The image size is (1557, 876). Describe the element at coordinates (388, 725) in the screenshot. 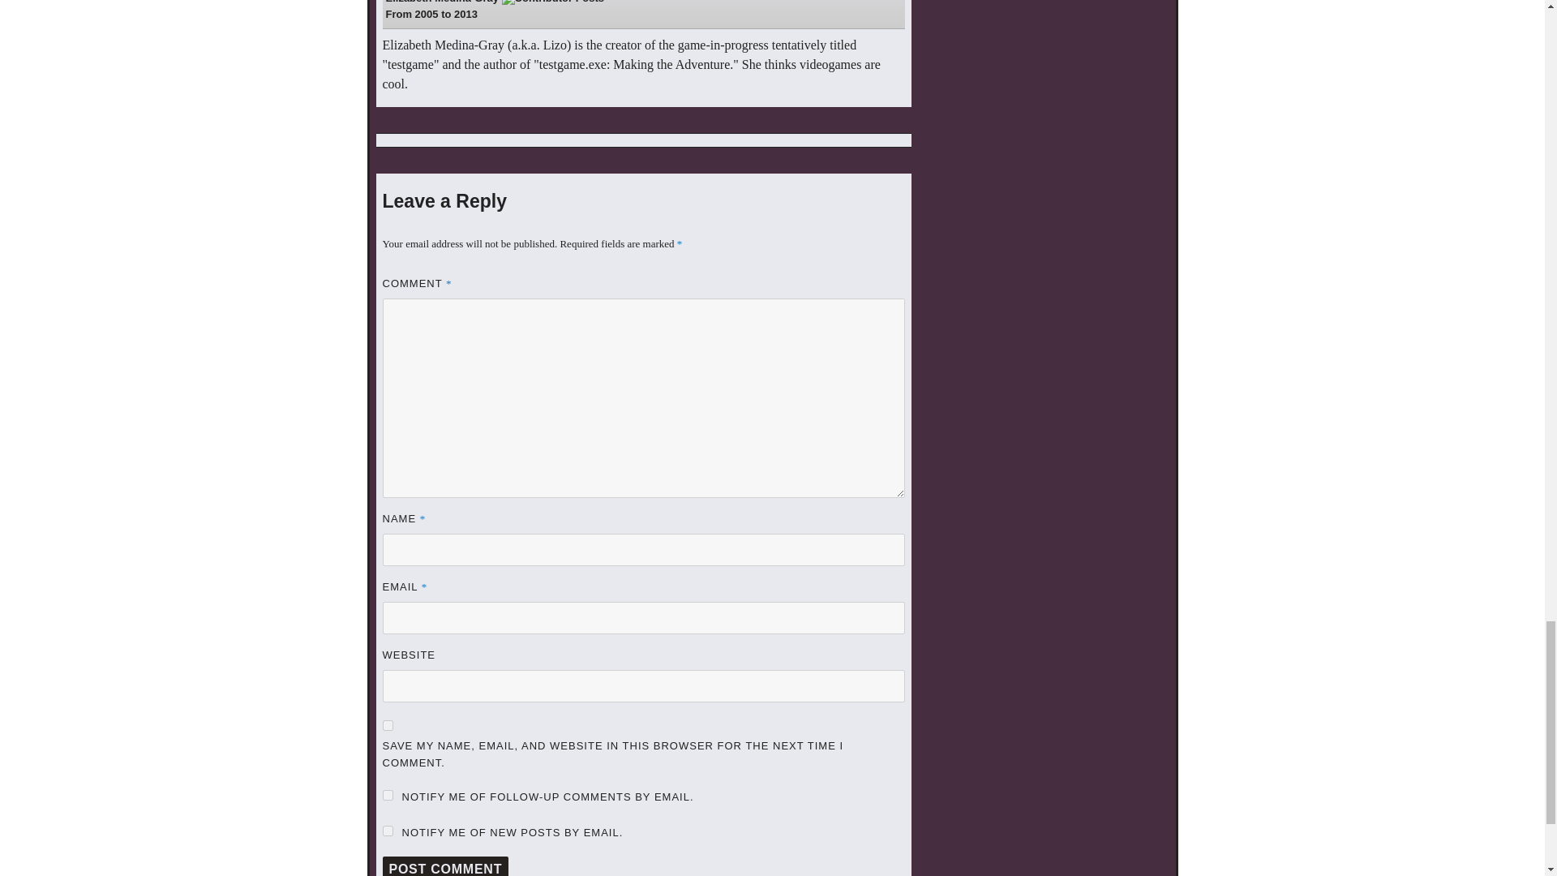

I see `yes` at that location.